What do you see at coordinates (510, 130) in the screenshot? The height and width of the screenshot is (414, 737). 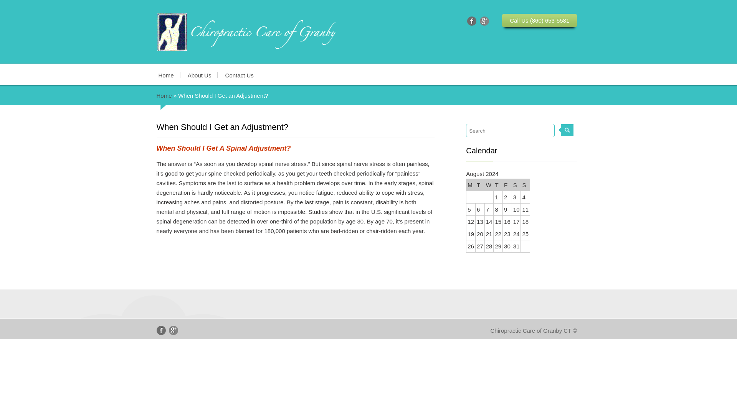 I see `Search` at bounding box center [510, 130].